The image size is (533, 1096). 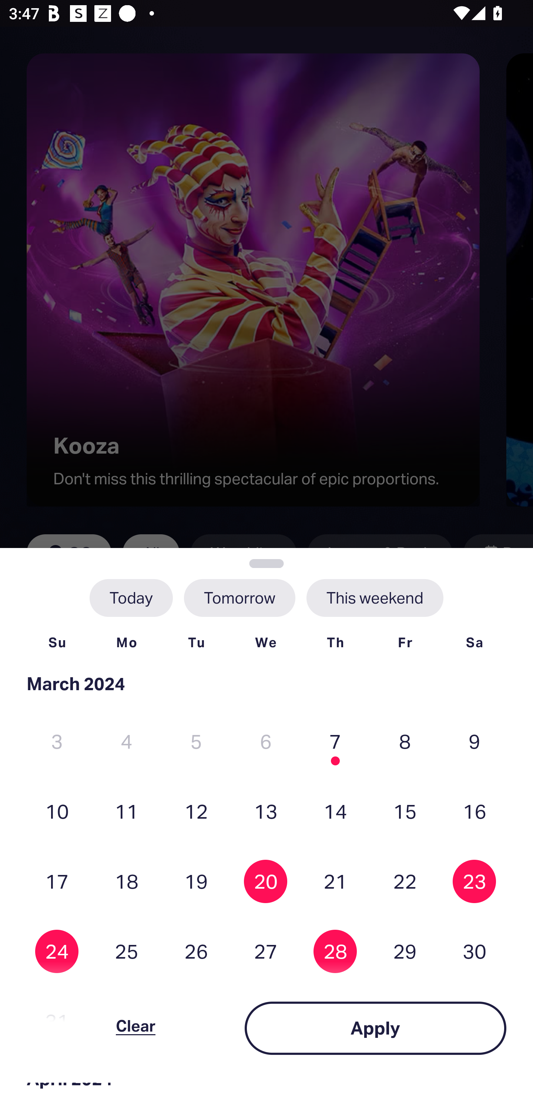 I want to click on 16, so click(x=474, y=811).